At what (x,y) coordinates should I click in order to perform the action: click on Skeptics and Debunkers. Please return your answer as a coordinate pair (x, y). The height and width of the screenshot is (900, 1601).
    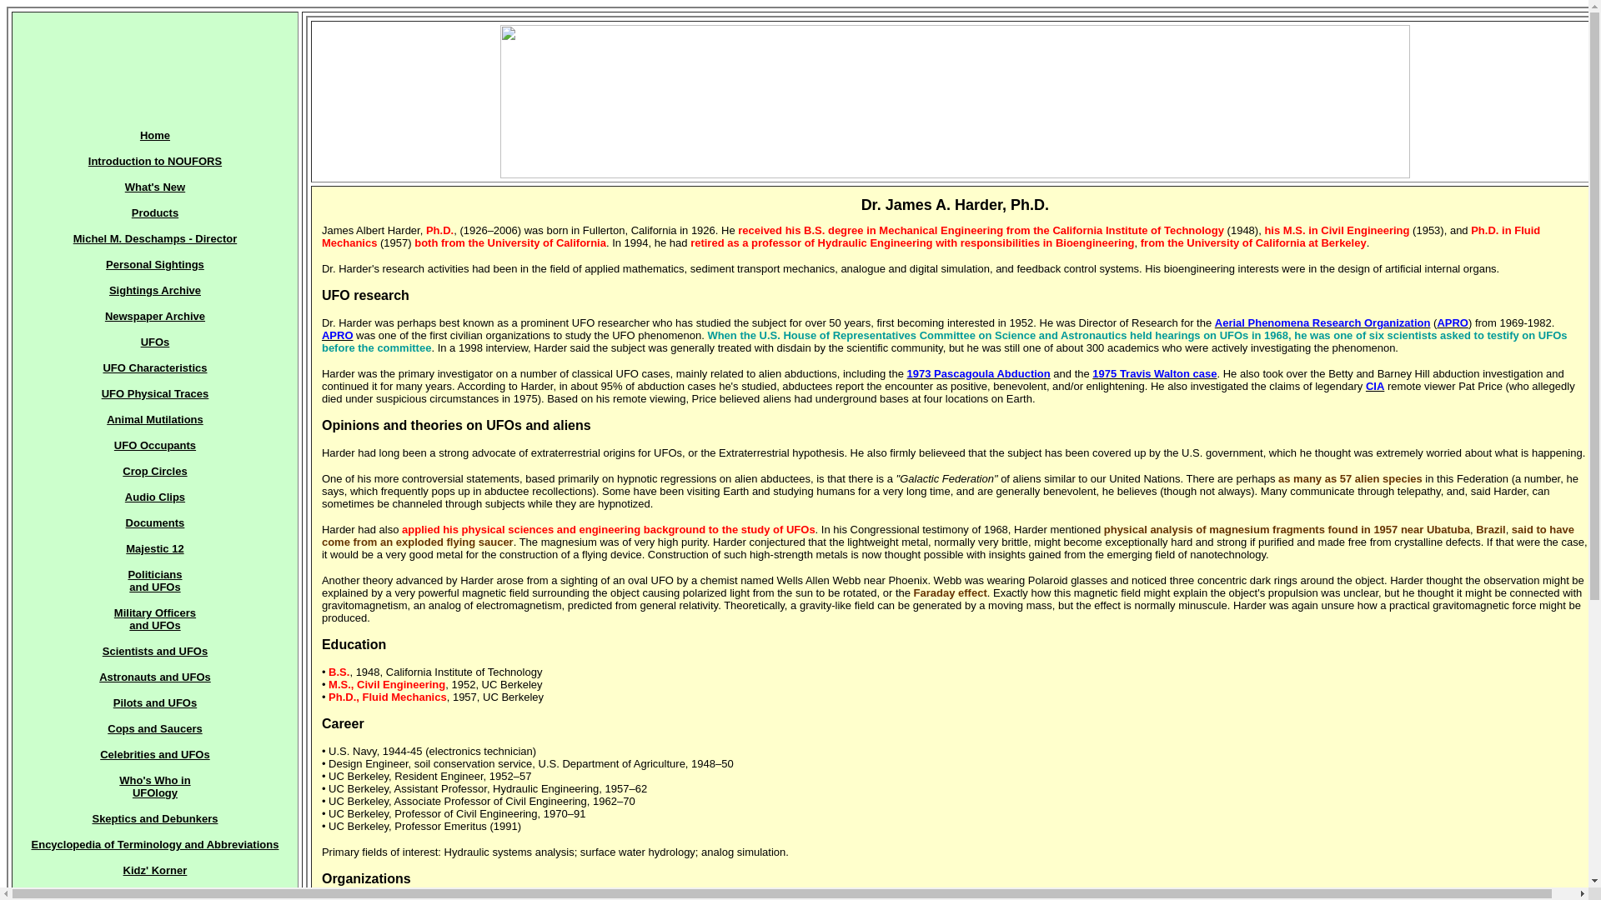
    Looking at the image, I should click on (155, 160).